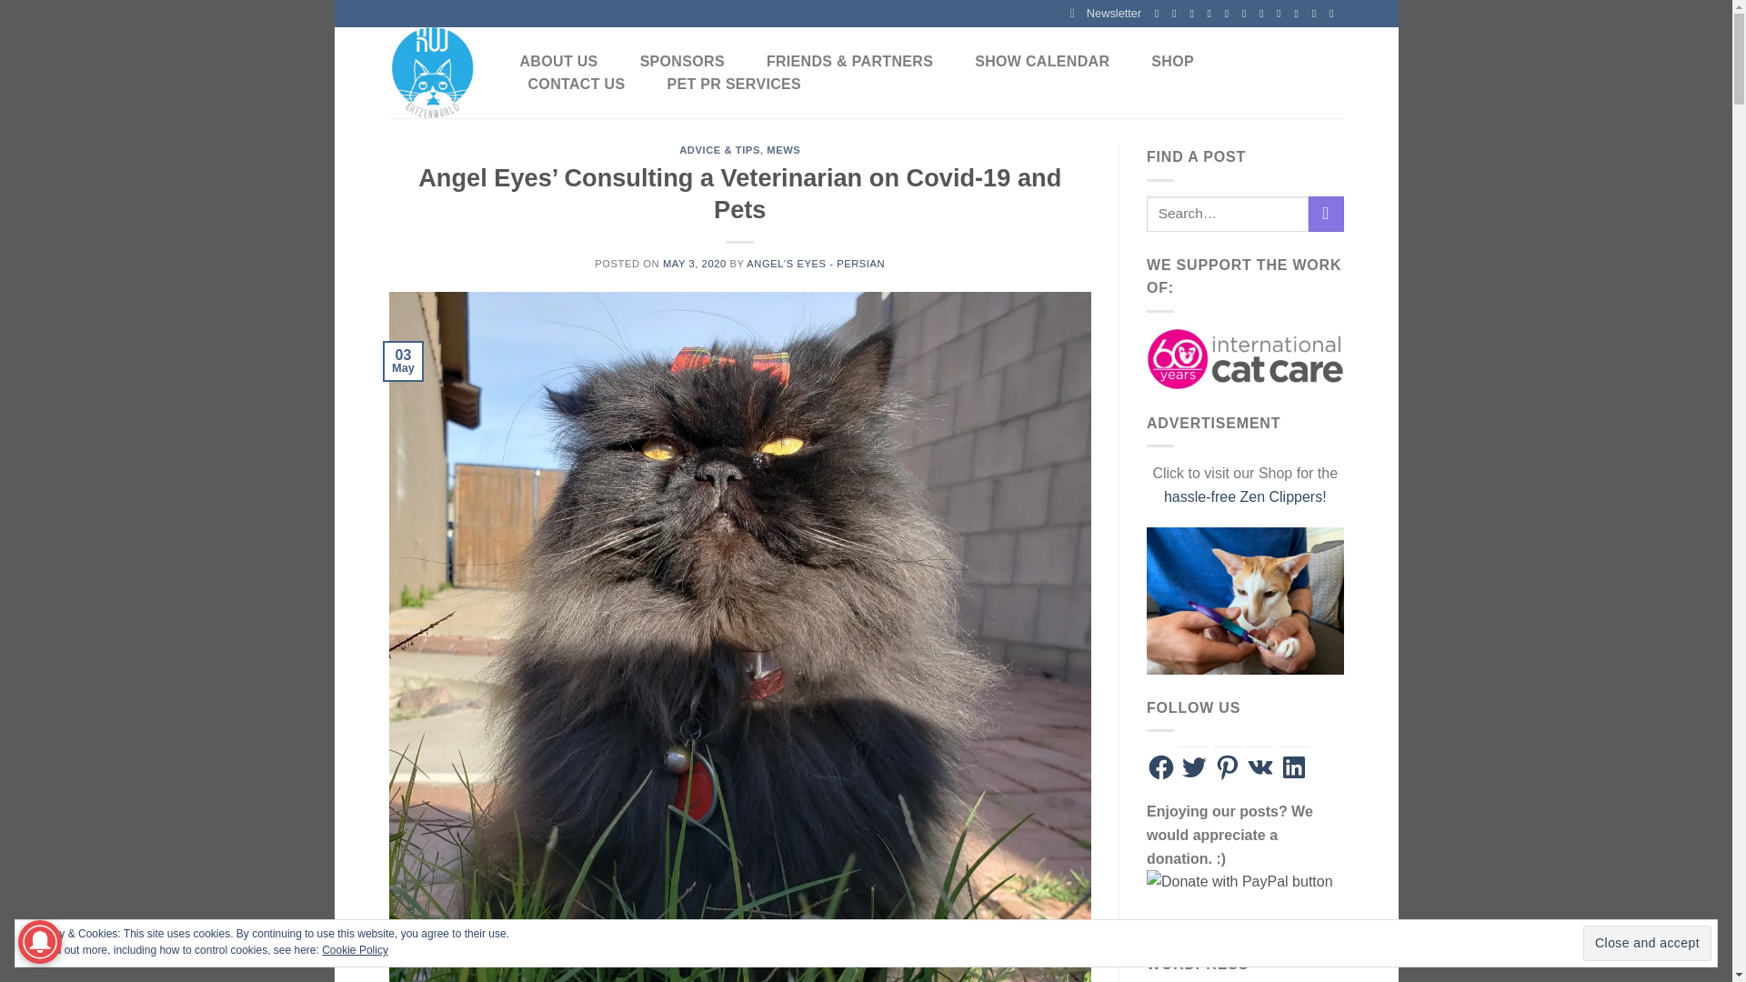 The width and height of the screenshot is (1746, 982). What do you see at coordinates (559, 62) in the screenshot?
I see `ABOUT US` at bounding box center [559, 62].